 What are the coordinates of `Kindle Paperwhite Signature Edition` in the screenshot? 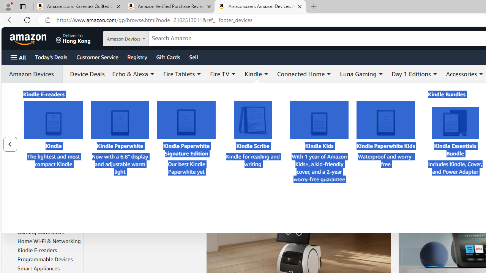 It's located at (186, 120).